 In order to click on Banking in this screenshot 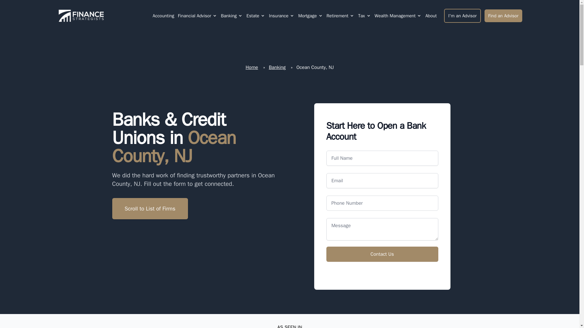, I will do `click(232, 16)`.